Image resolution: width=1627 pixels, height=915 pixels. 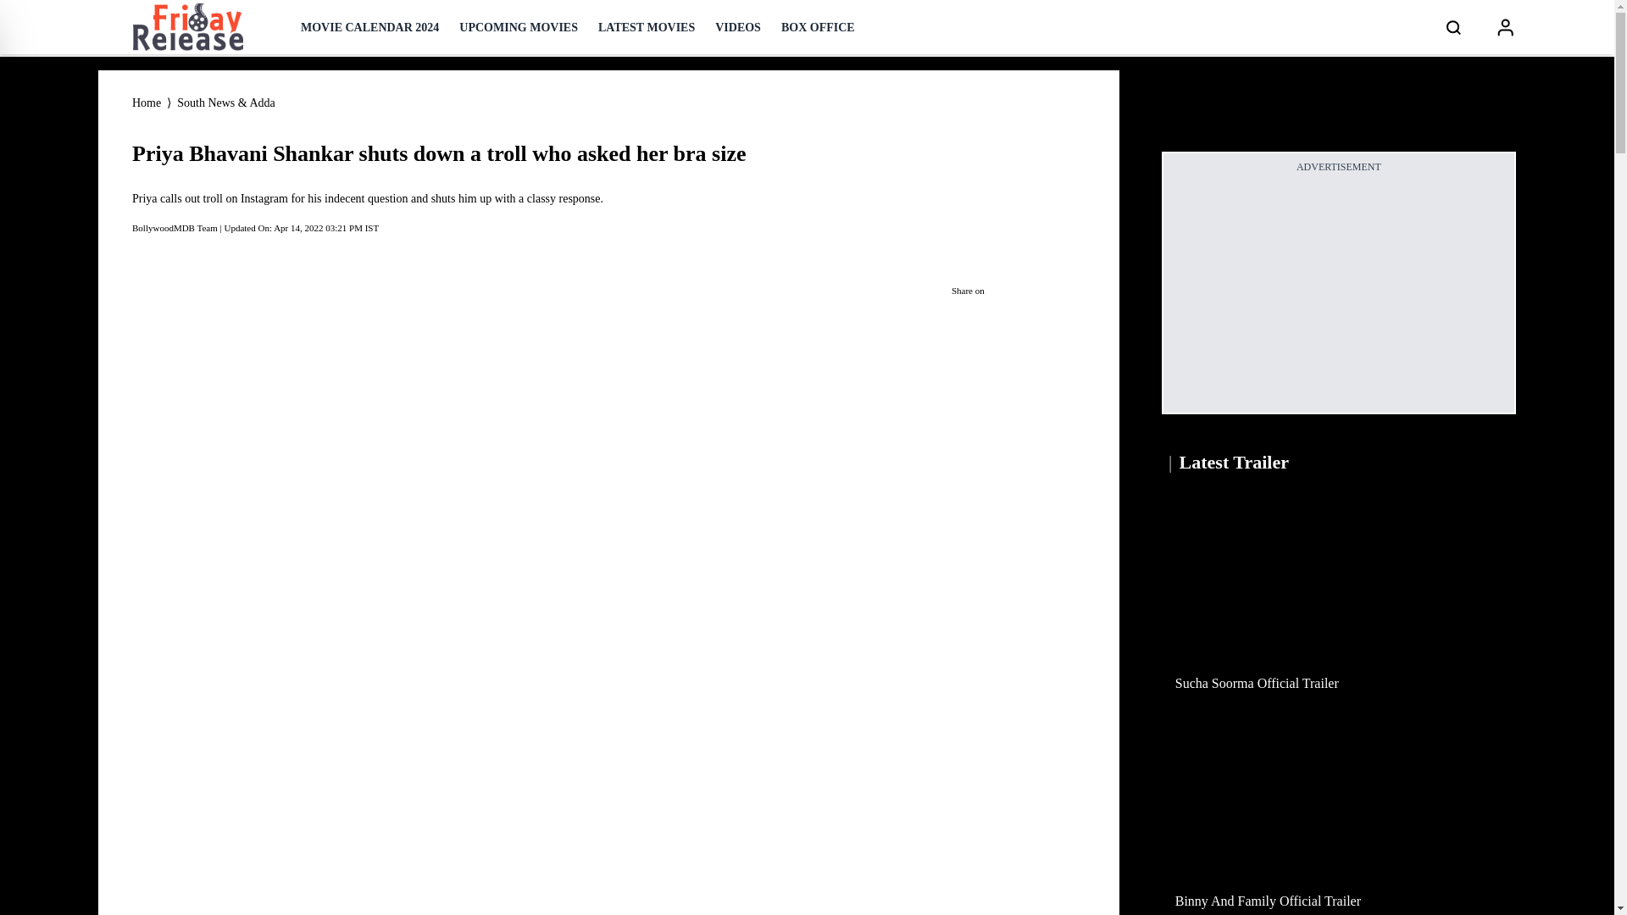 I want to click on UPCOMING MOVIES, so click(x=518, y=27).